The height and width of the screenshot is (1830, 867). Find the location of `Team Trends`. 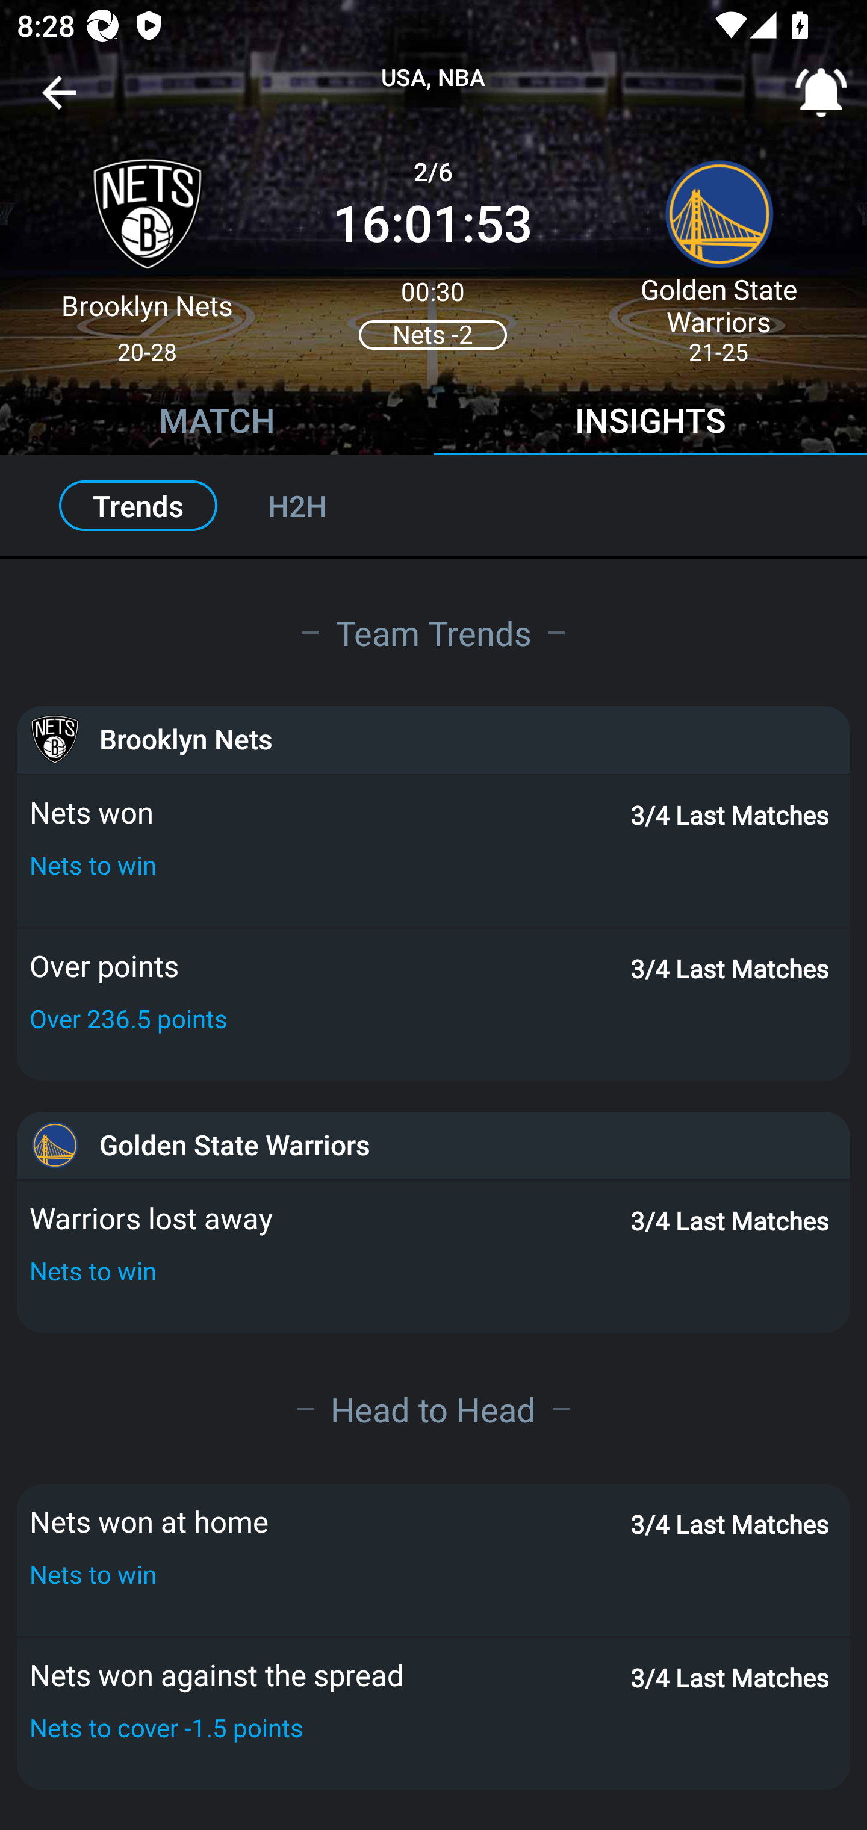

Team Trends is located at coordinates (433, 632).